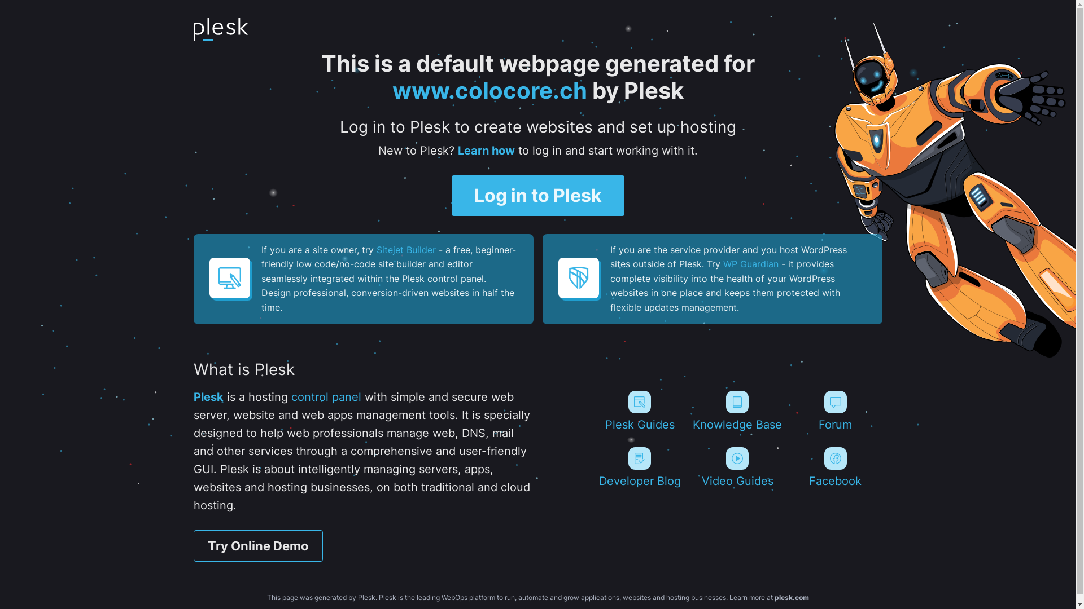  Describe the element at coordinates (257, 546) in the screenshot. I see `Try Online Demo` at that location.